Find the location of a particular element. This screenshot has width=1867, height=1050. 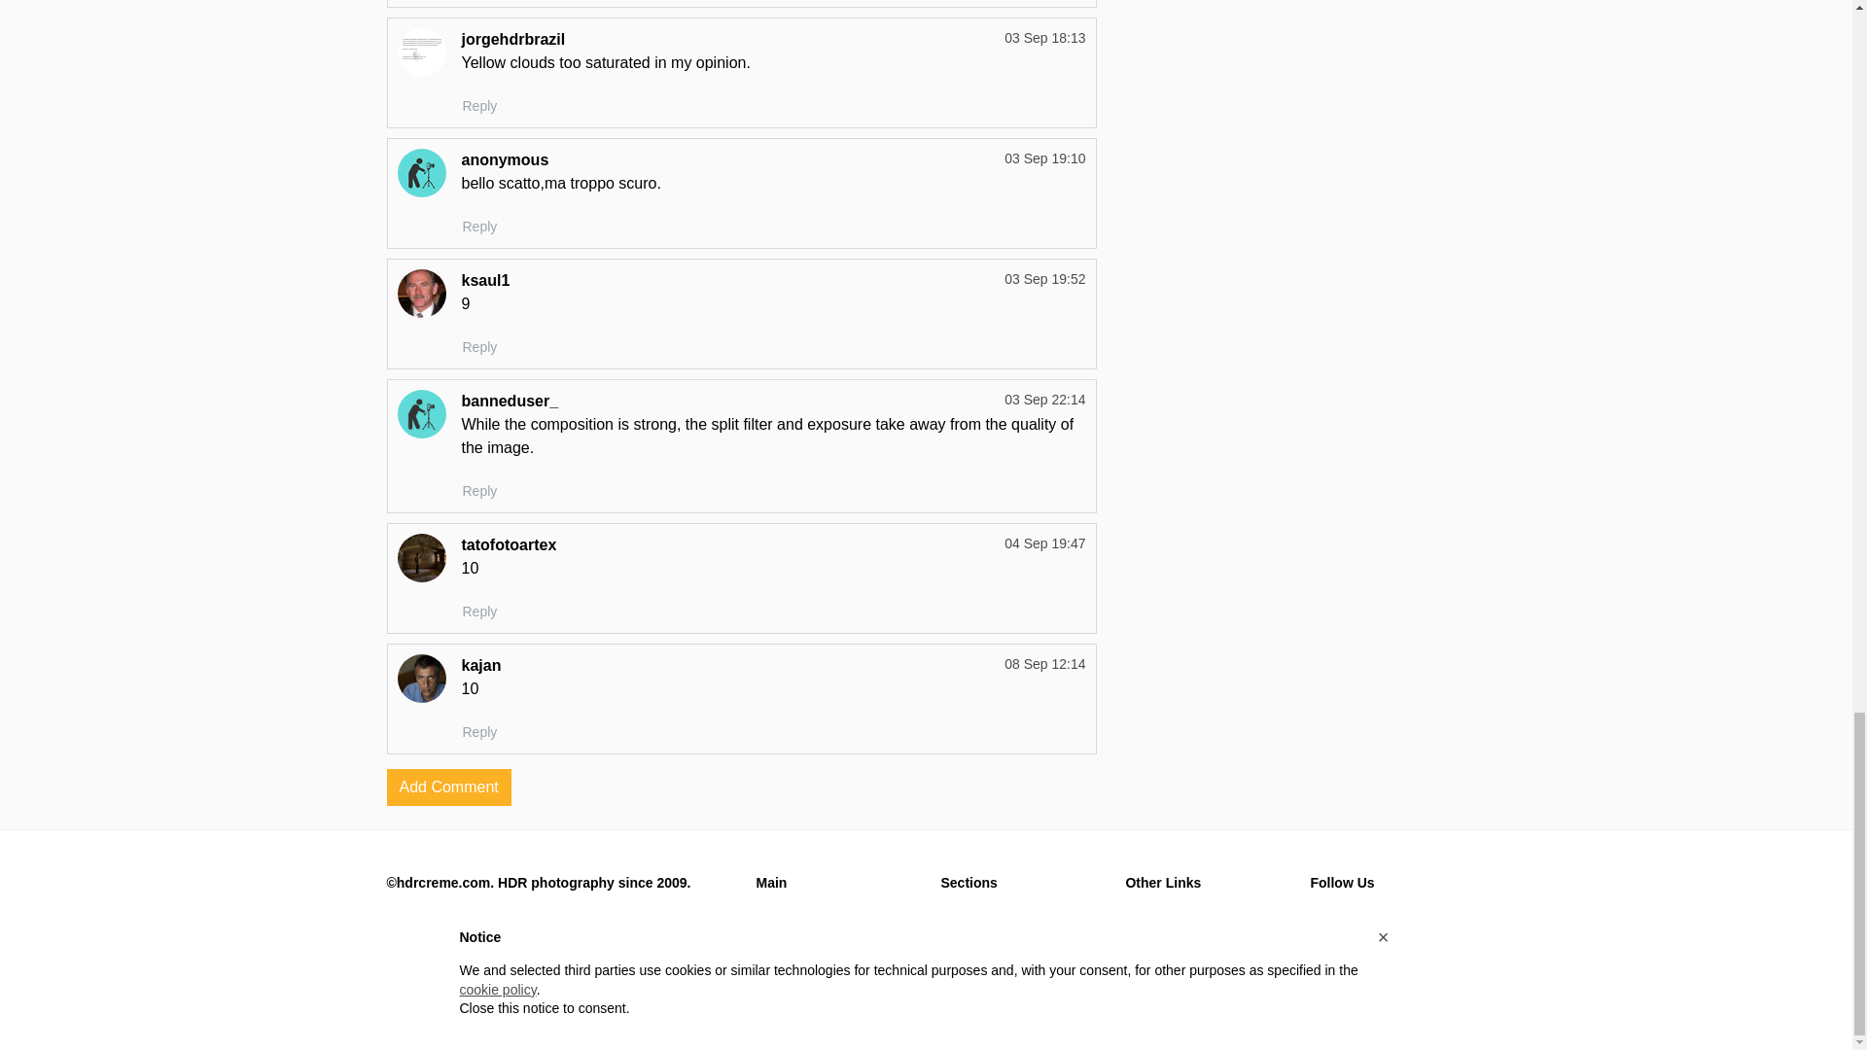

Reply is located at coordinates (479, 106).